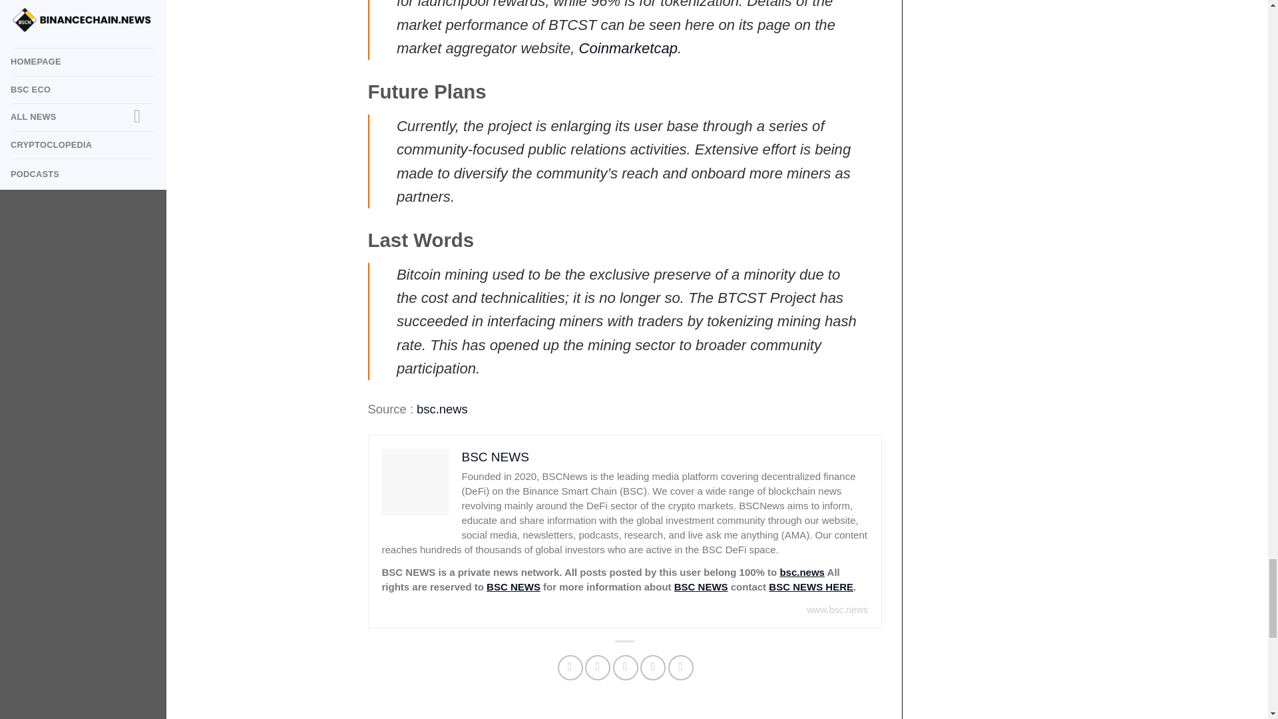  What do you see at coordinates (495, 457) in the screenshot?
I see `BSC NEWS` at bounding box center [495, 457].